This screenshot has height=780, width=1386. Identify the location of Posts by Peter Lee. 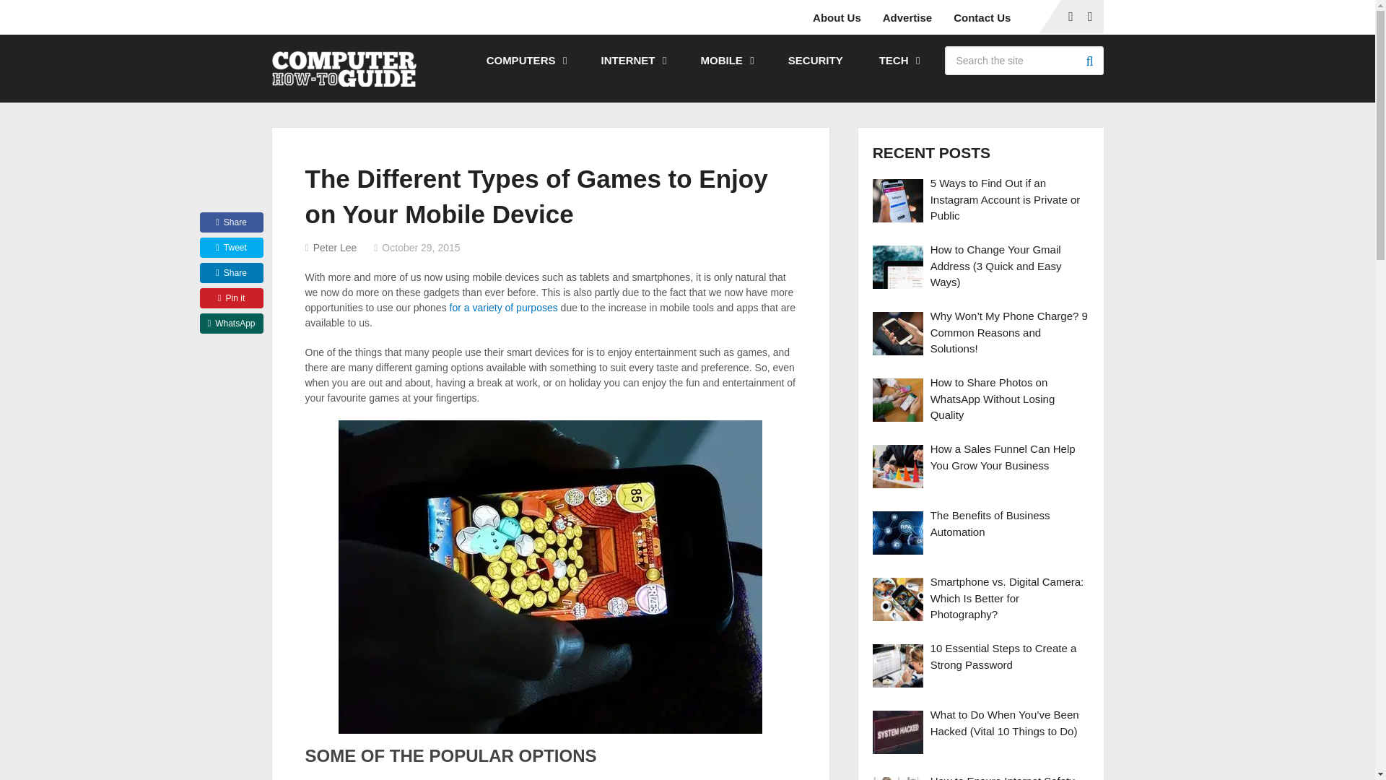
(335, 247).